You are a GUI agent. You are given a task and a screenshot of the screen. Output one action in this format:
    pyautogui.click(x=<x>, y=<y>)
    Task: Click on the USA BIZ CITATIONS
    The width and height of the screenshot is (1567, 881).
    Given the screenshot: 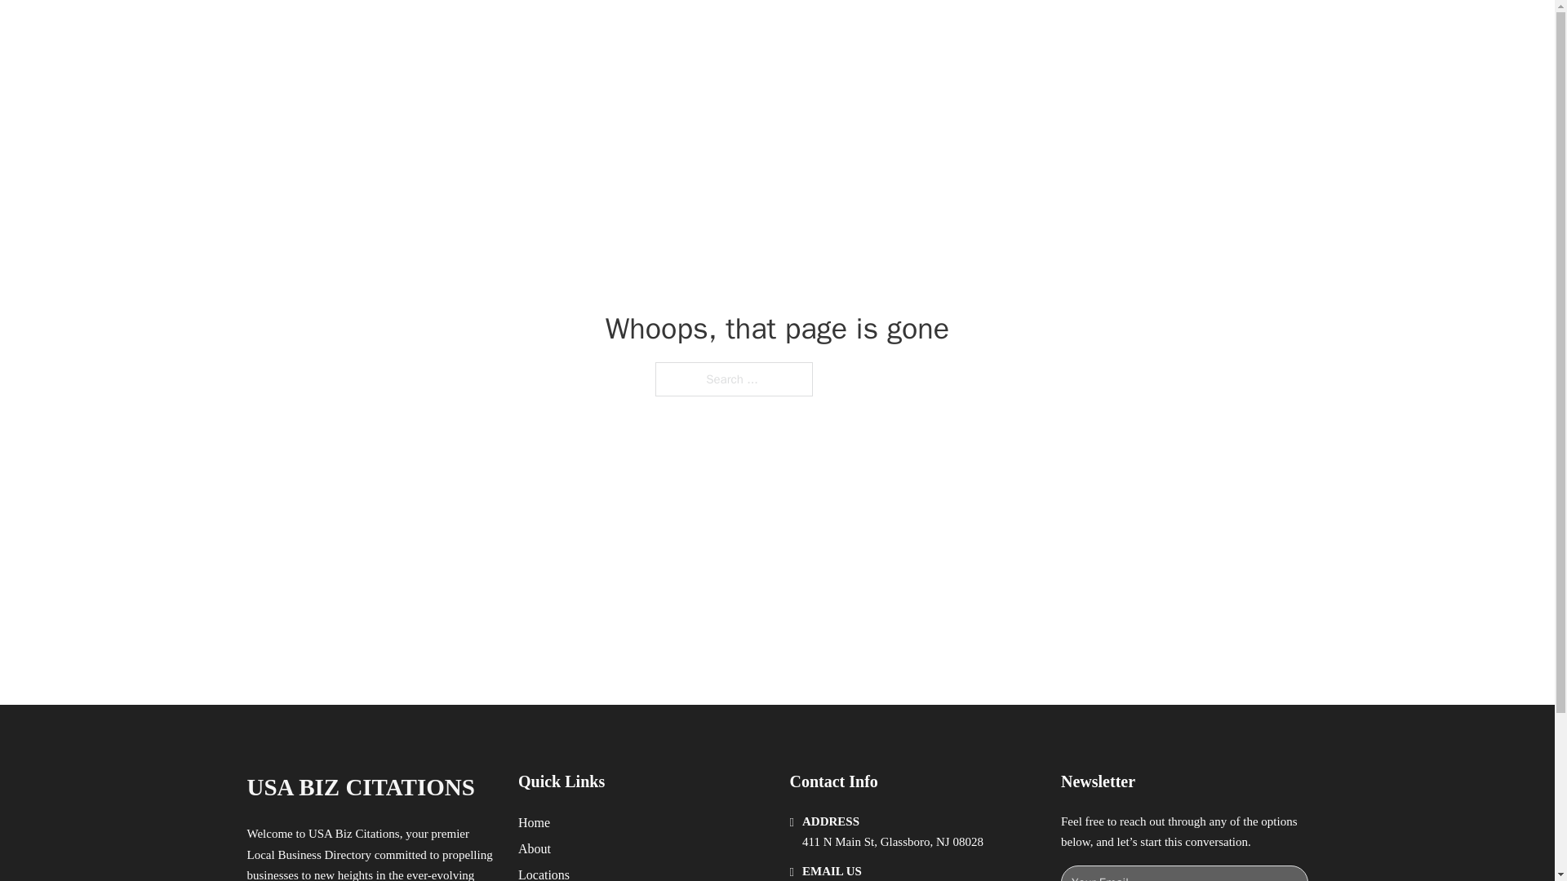 What is the action you would take?
    pyautogui.click(x=437, y=31)
    